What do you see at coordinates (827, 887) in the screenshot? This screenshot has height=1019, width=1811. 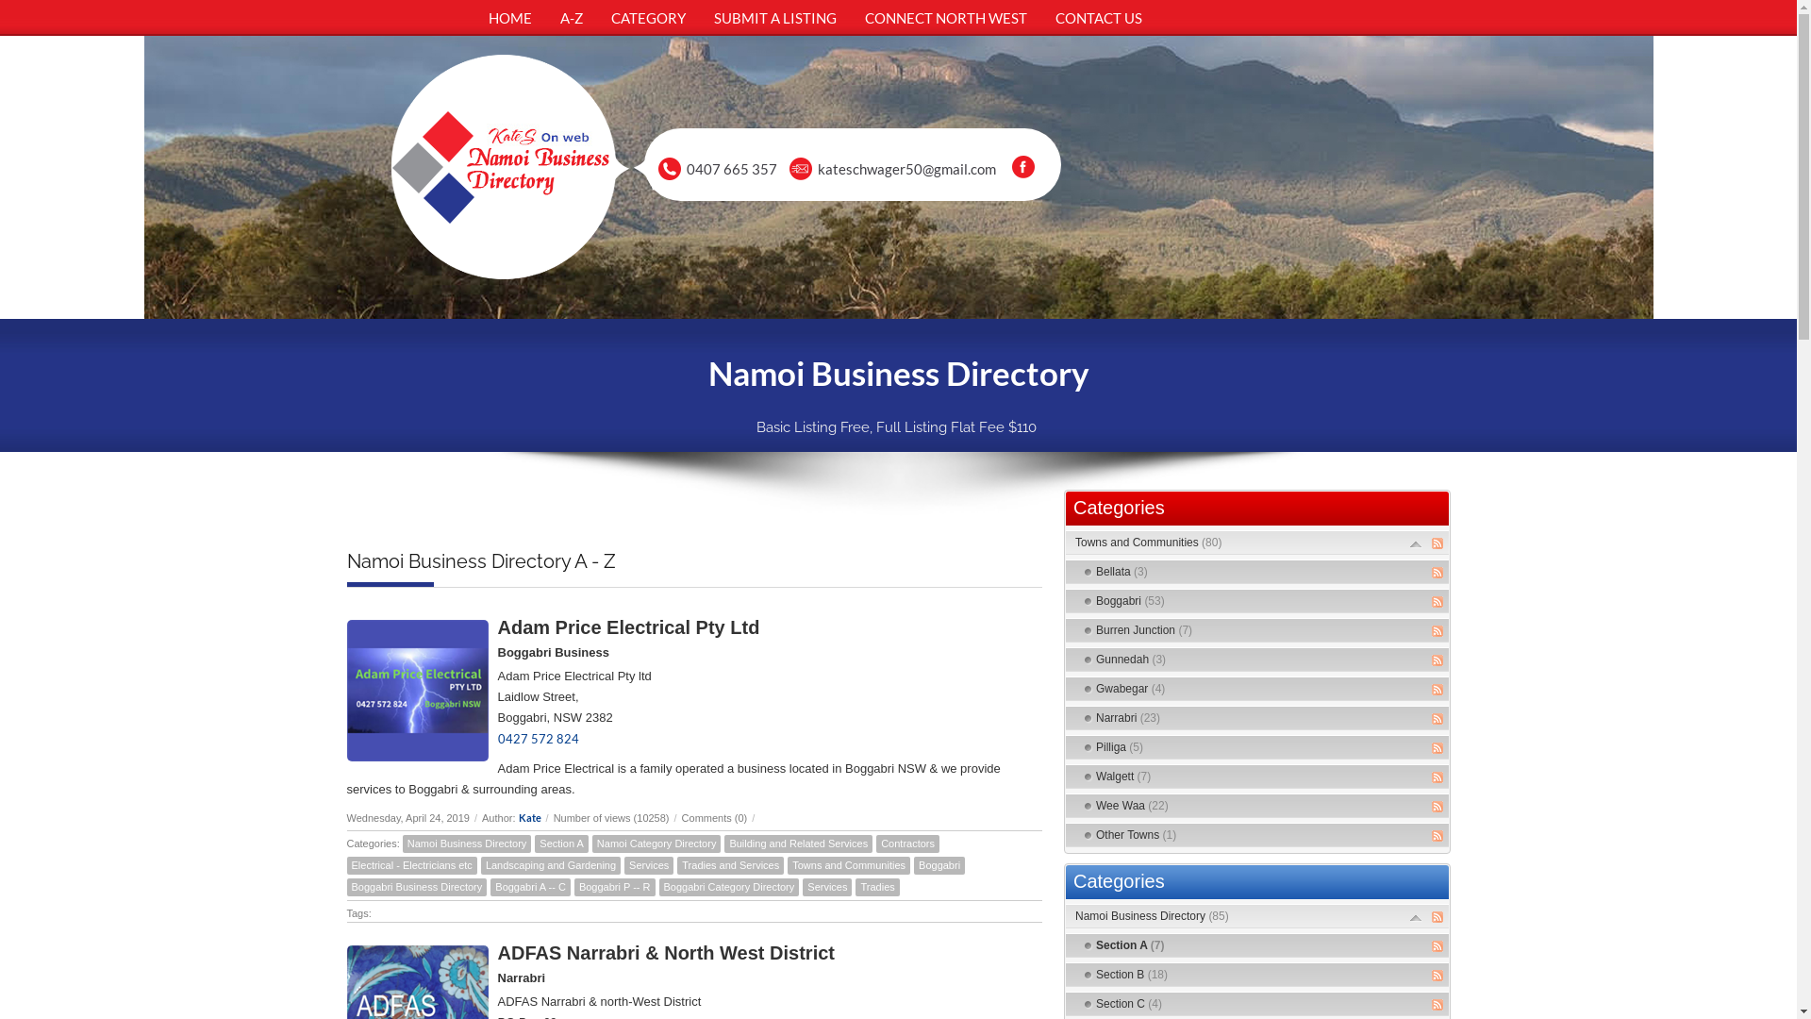 I see `Services` at bounding box center [827, 887].